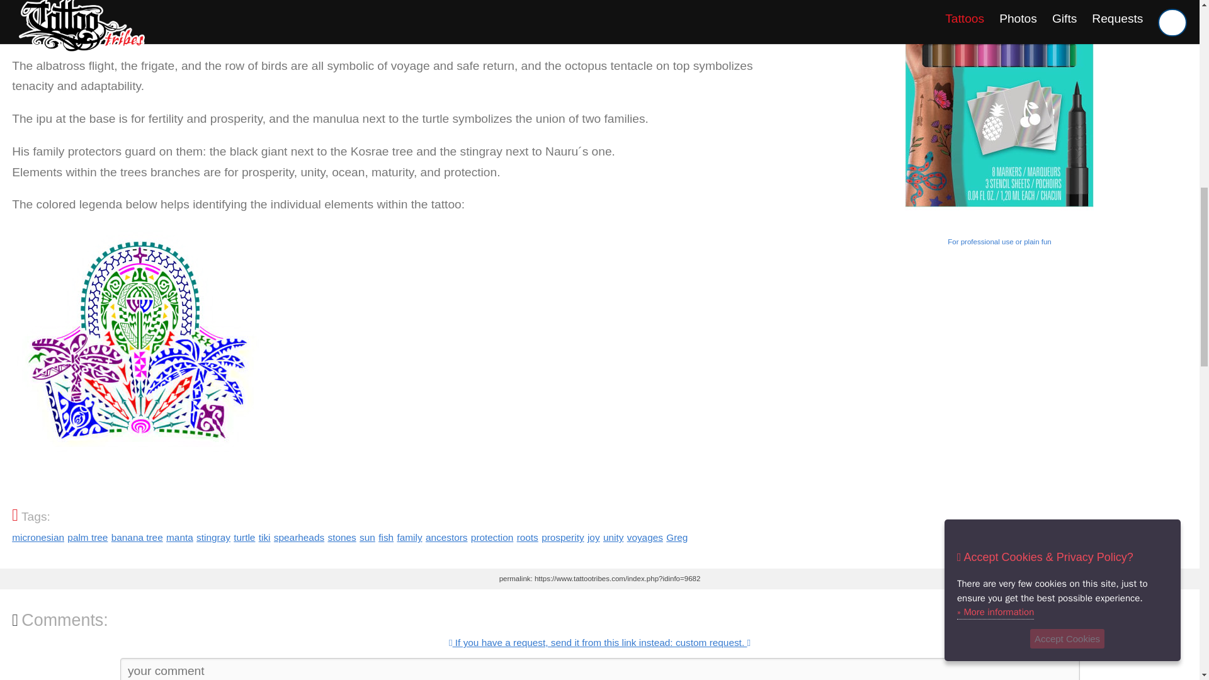 The image size is (1209, 680). Describe the element at coordinates (213, 536) in the screenshot. I see `stingray` at that location.